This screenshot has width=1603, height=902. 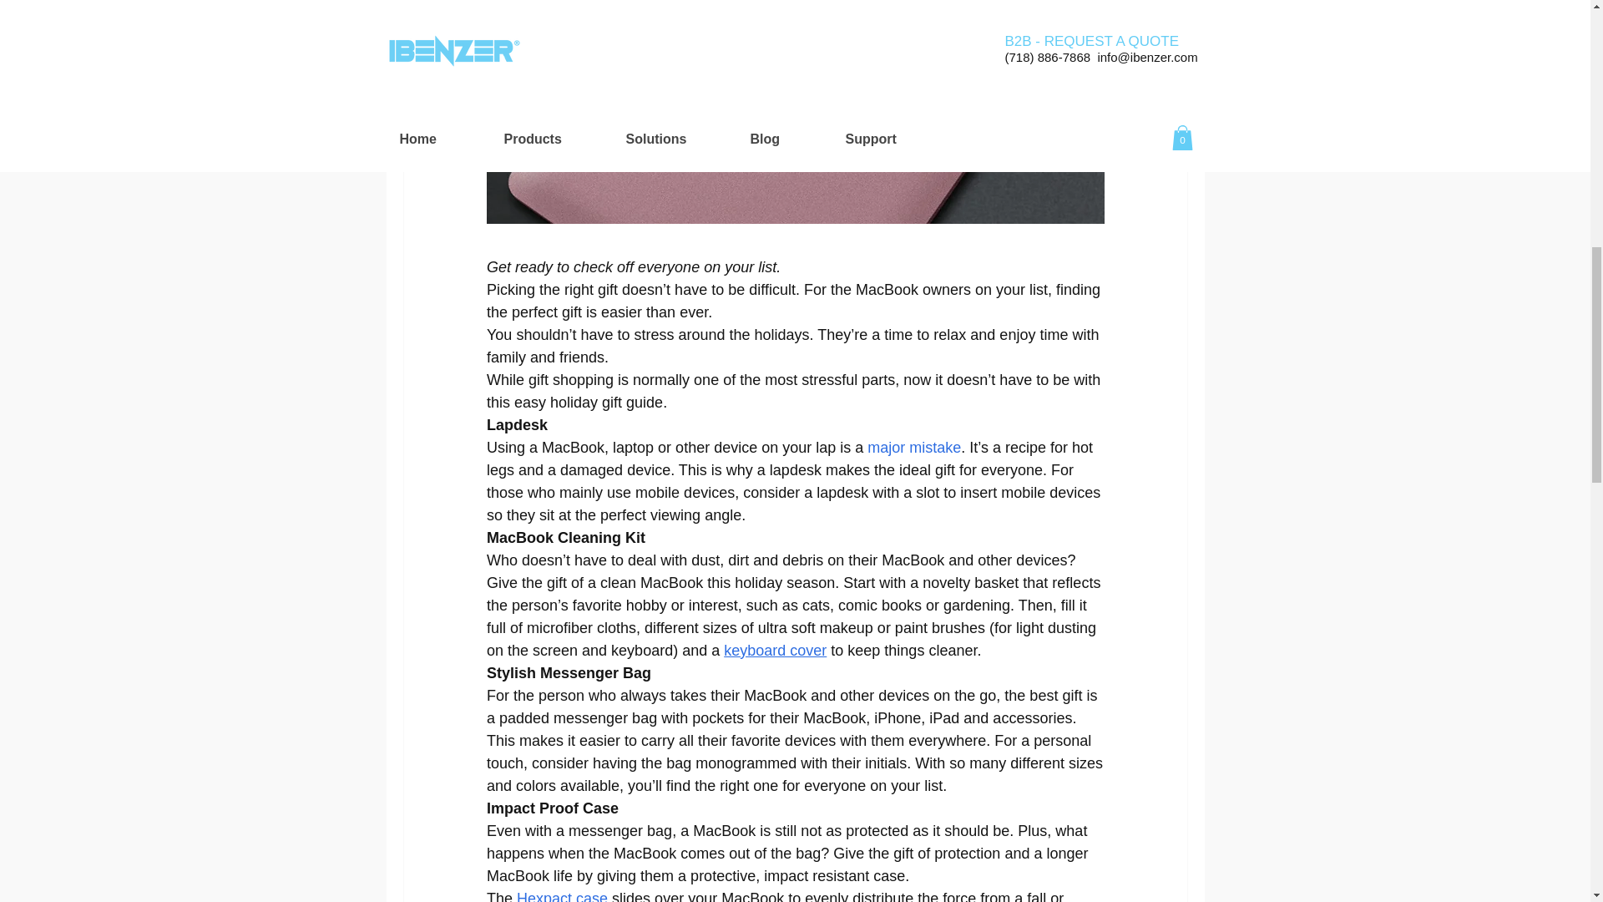 What do you see at coordinates (913, 448) in the screenshot?
I see `major mistake` at bounding box center [913, 448].